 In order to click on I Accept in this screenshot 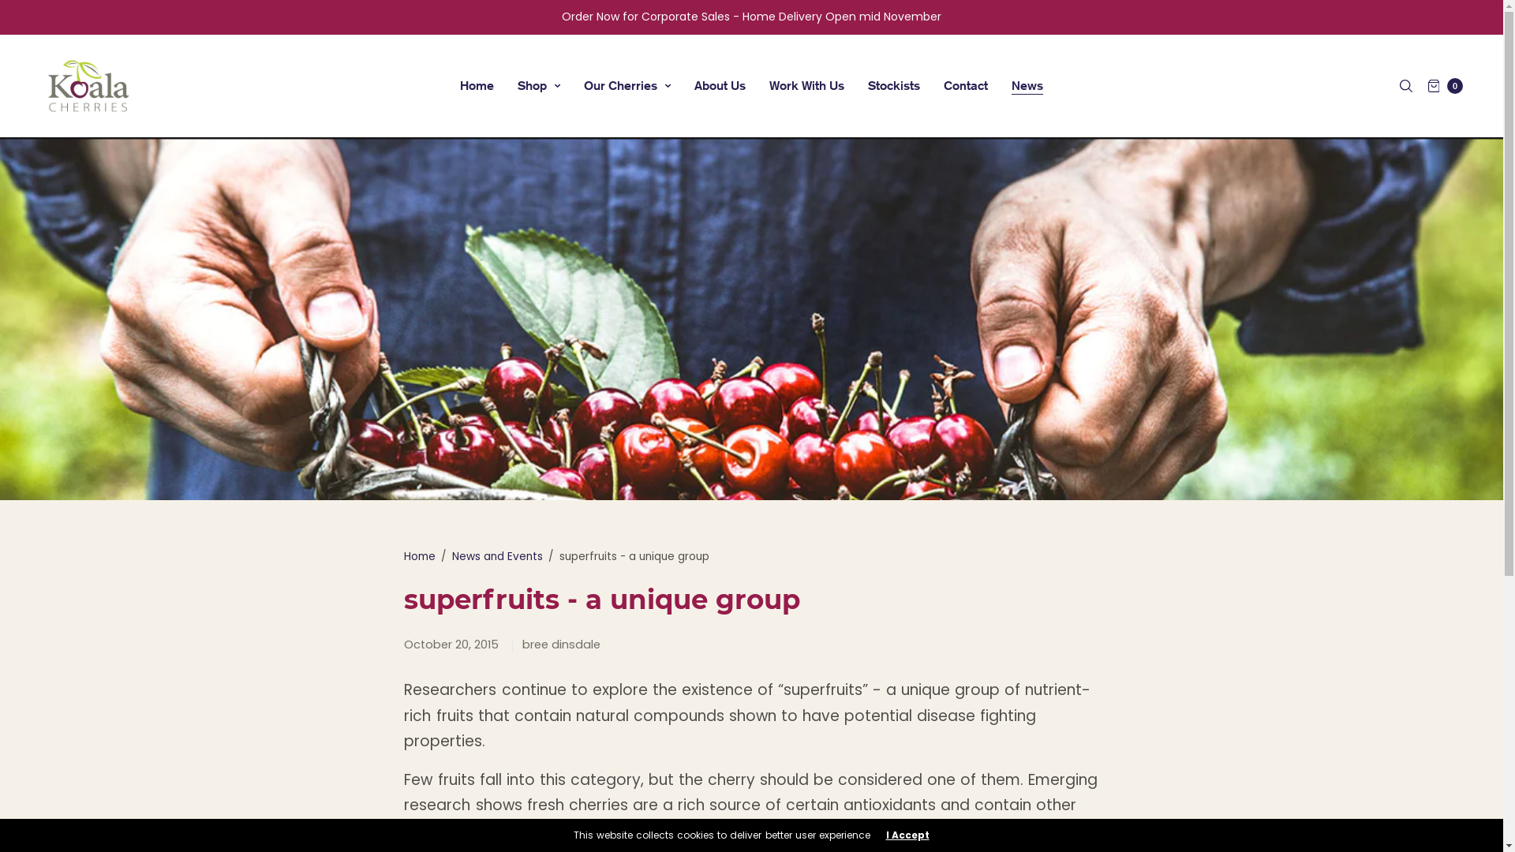, I will do `click(907, 835)`.